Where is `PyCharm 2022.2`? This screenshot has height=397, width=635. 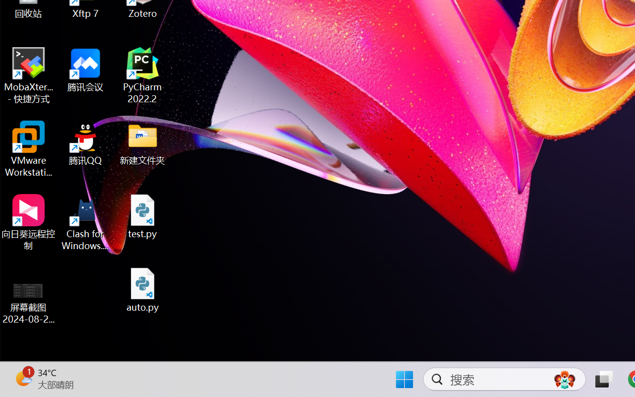 PyCharm 2022.2 is located at coordinates (143, 75).